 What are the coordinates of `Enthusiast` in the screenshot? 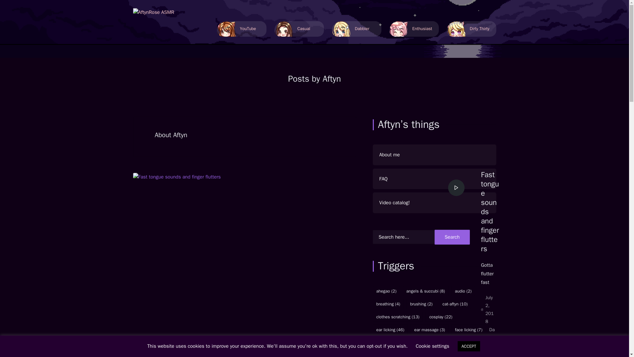 It's located at (414, 29).